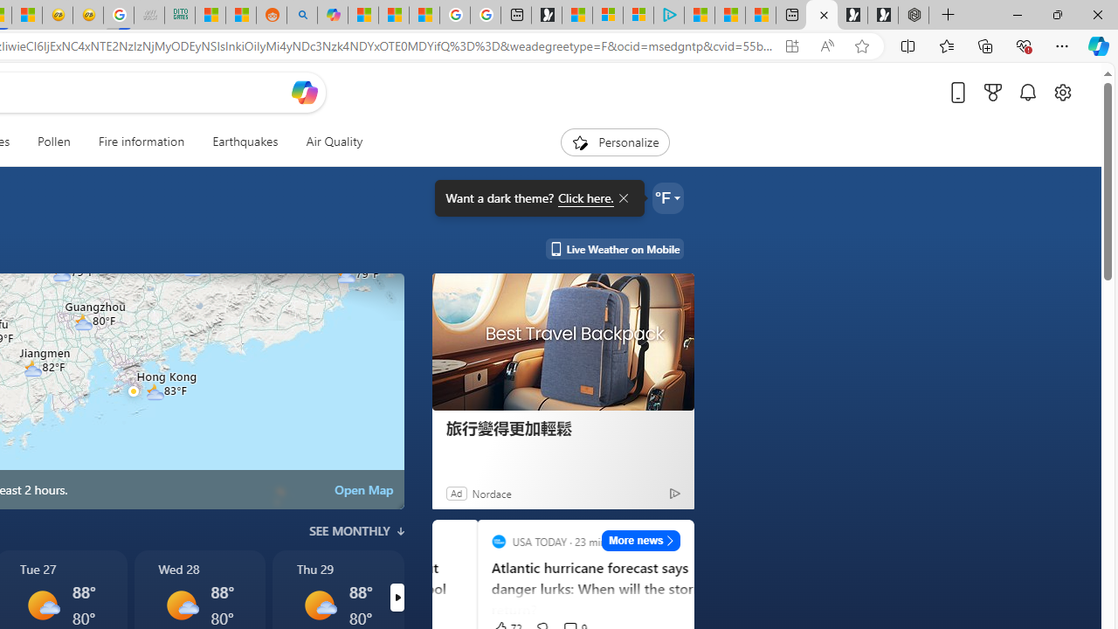 The height and width of the screenshot is (629, 1118). I want to click on Weather settings, so click(667, 197).